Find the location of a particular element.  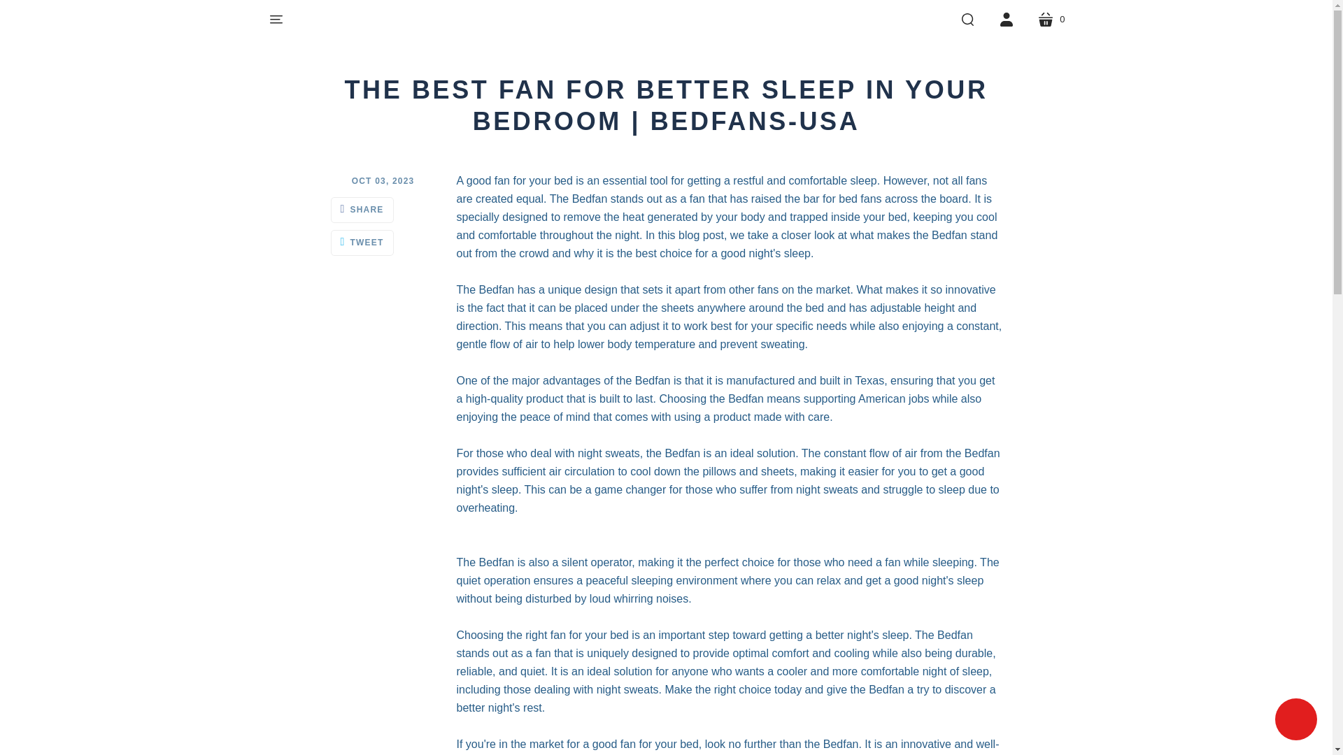

account is located at coordinates (1006, 20).